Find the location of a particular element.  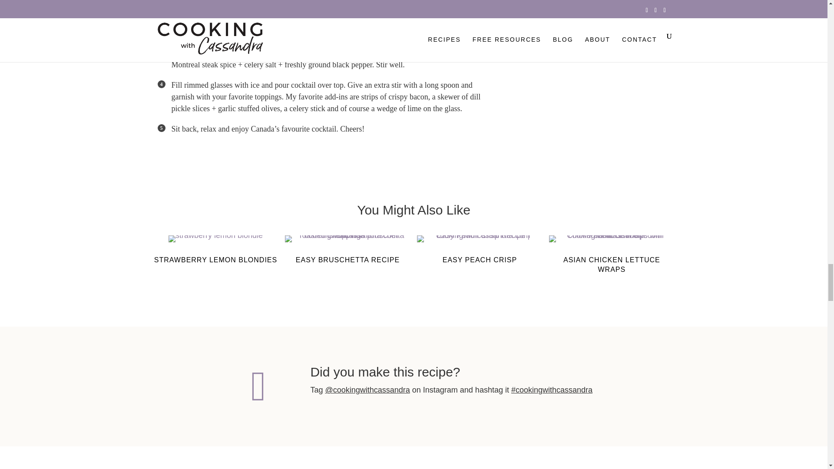

EASY PEACH CRISP is located at coordinates (480, 260).